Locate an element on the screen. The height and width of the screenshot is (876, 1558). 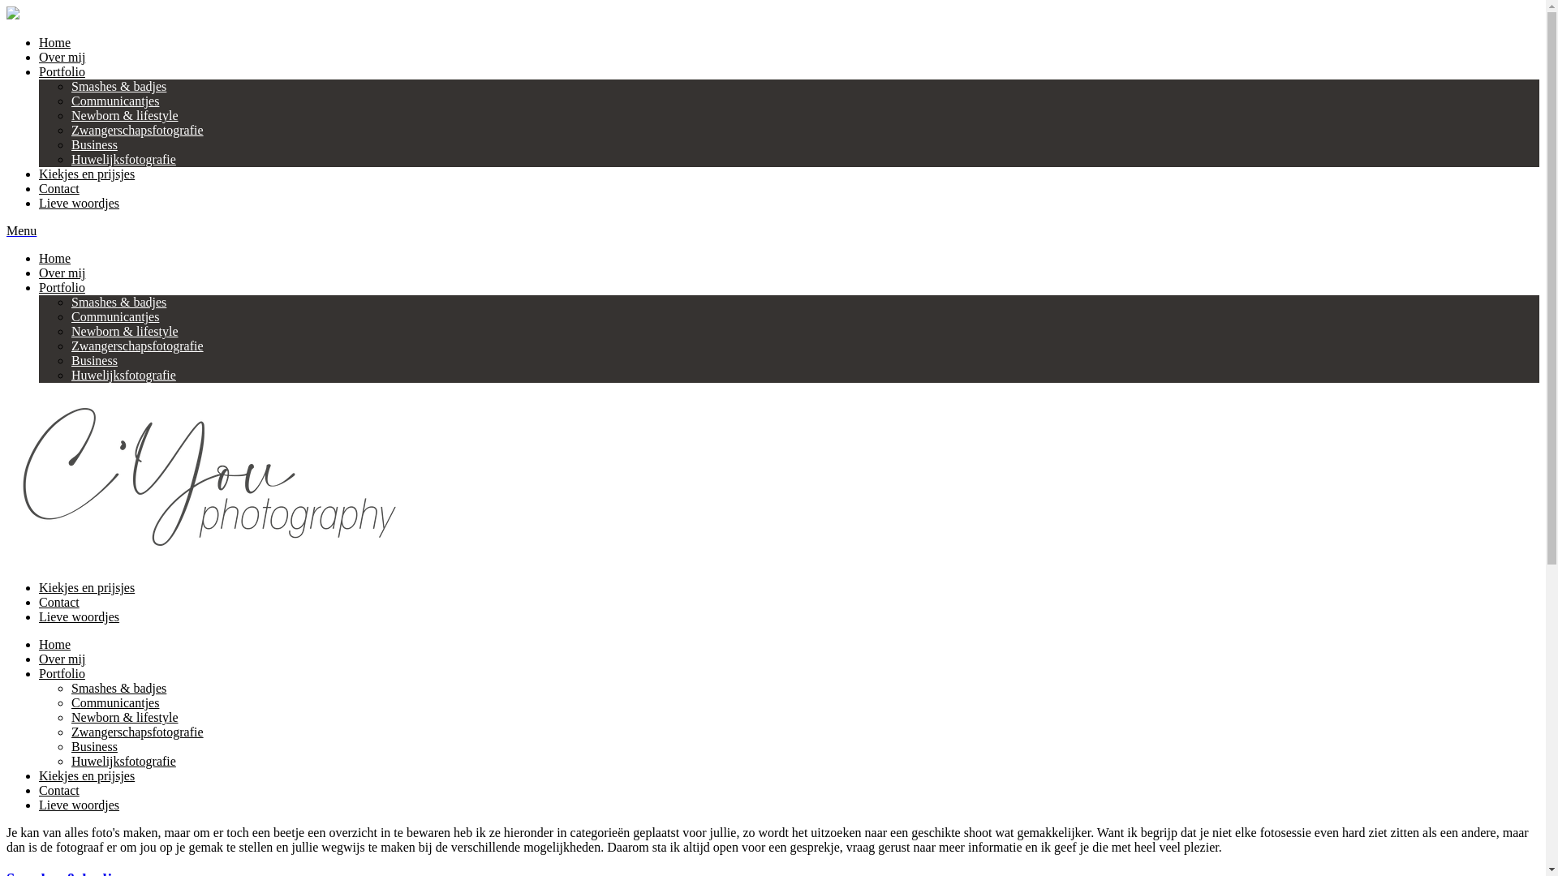
Contact is located at coordinates (59, 602).